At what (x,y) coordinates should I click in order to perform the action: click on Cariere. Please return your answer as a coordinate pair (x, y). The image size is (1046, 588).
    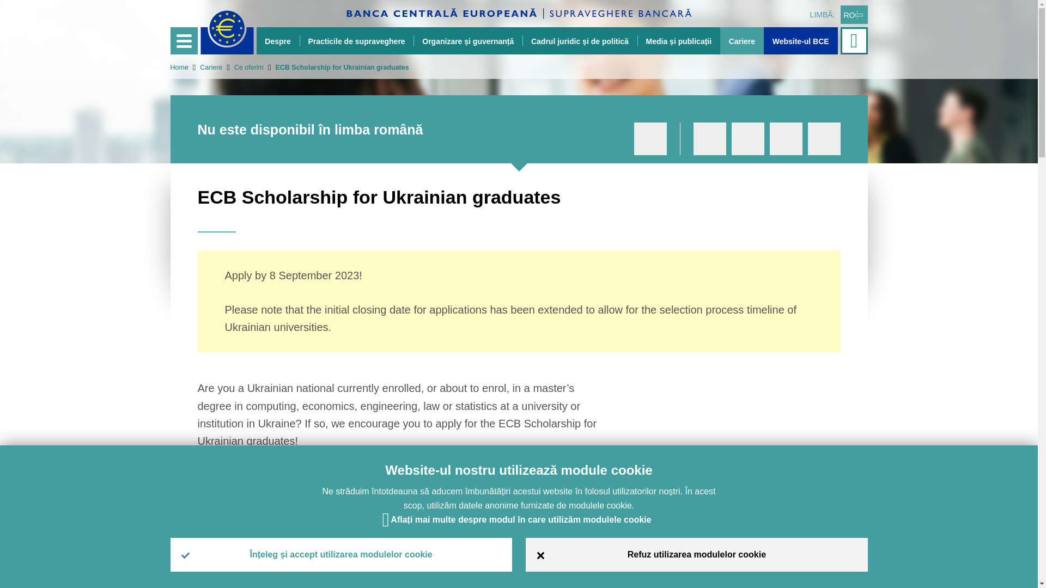
    Looking at the image, I should click on (205, 67).